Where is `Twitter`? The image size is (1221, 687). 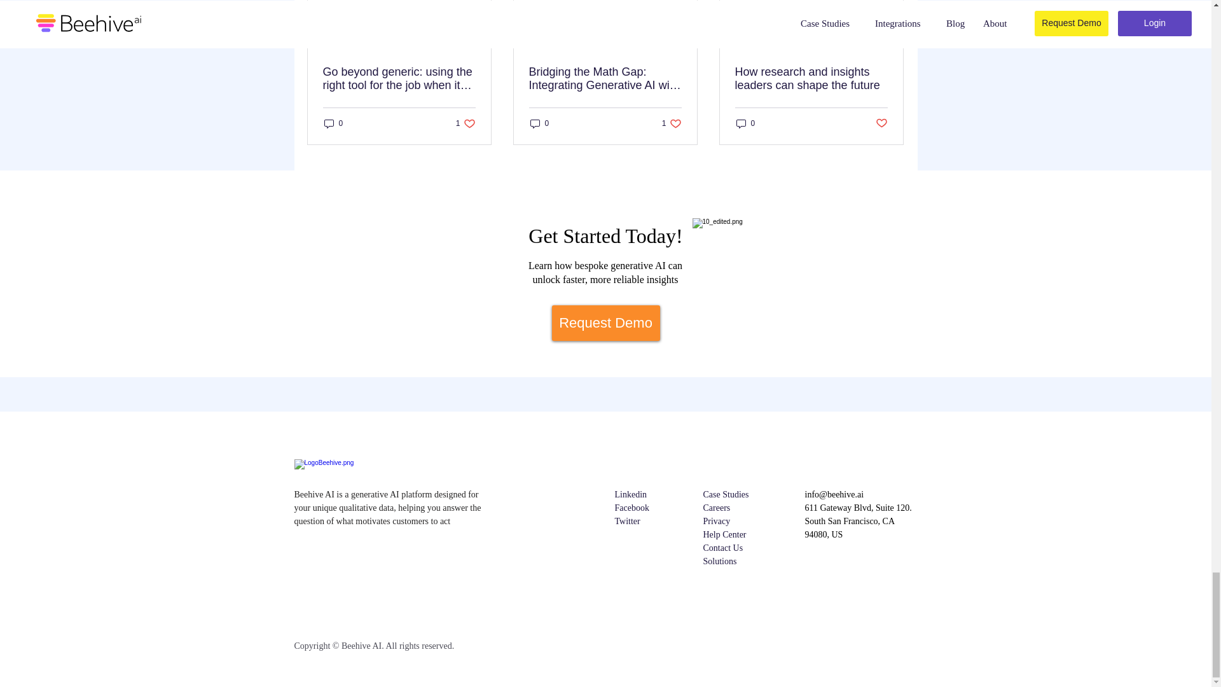 Twitter is located at coordinates (627, 522).